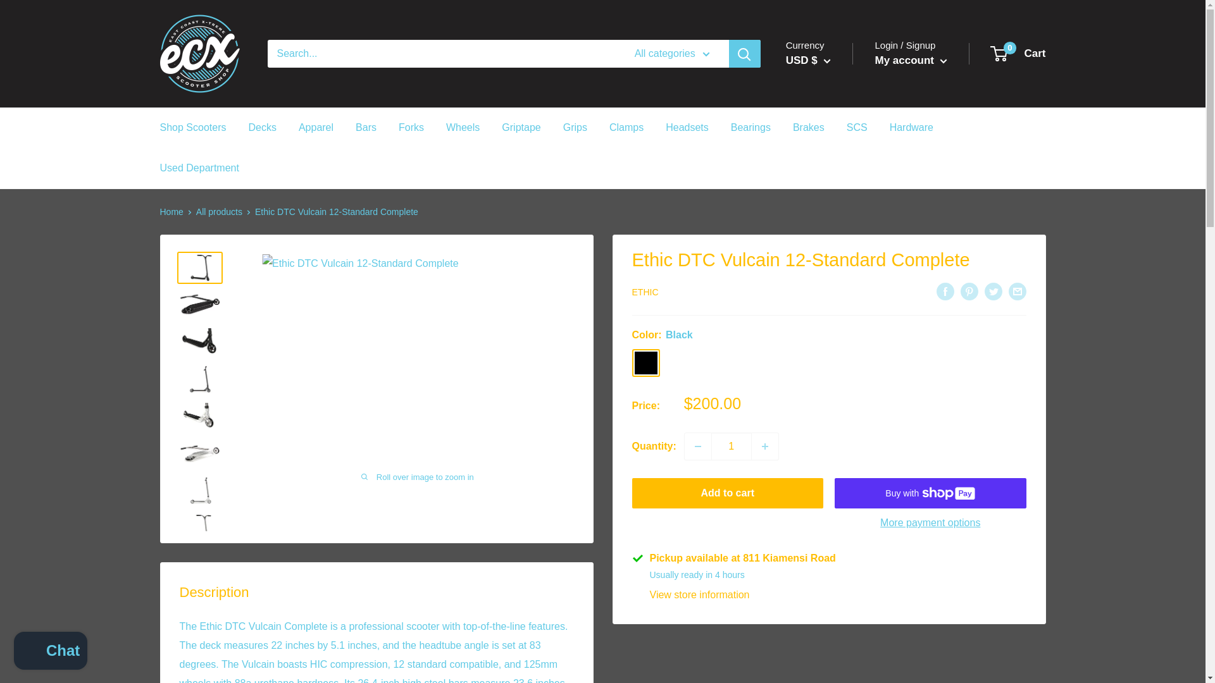 This screenshot has height=683, width=1215. I want to click on Increase quantity by 1, so click(765, 446).